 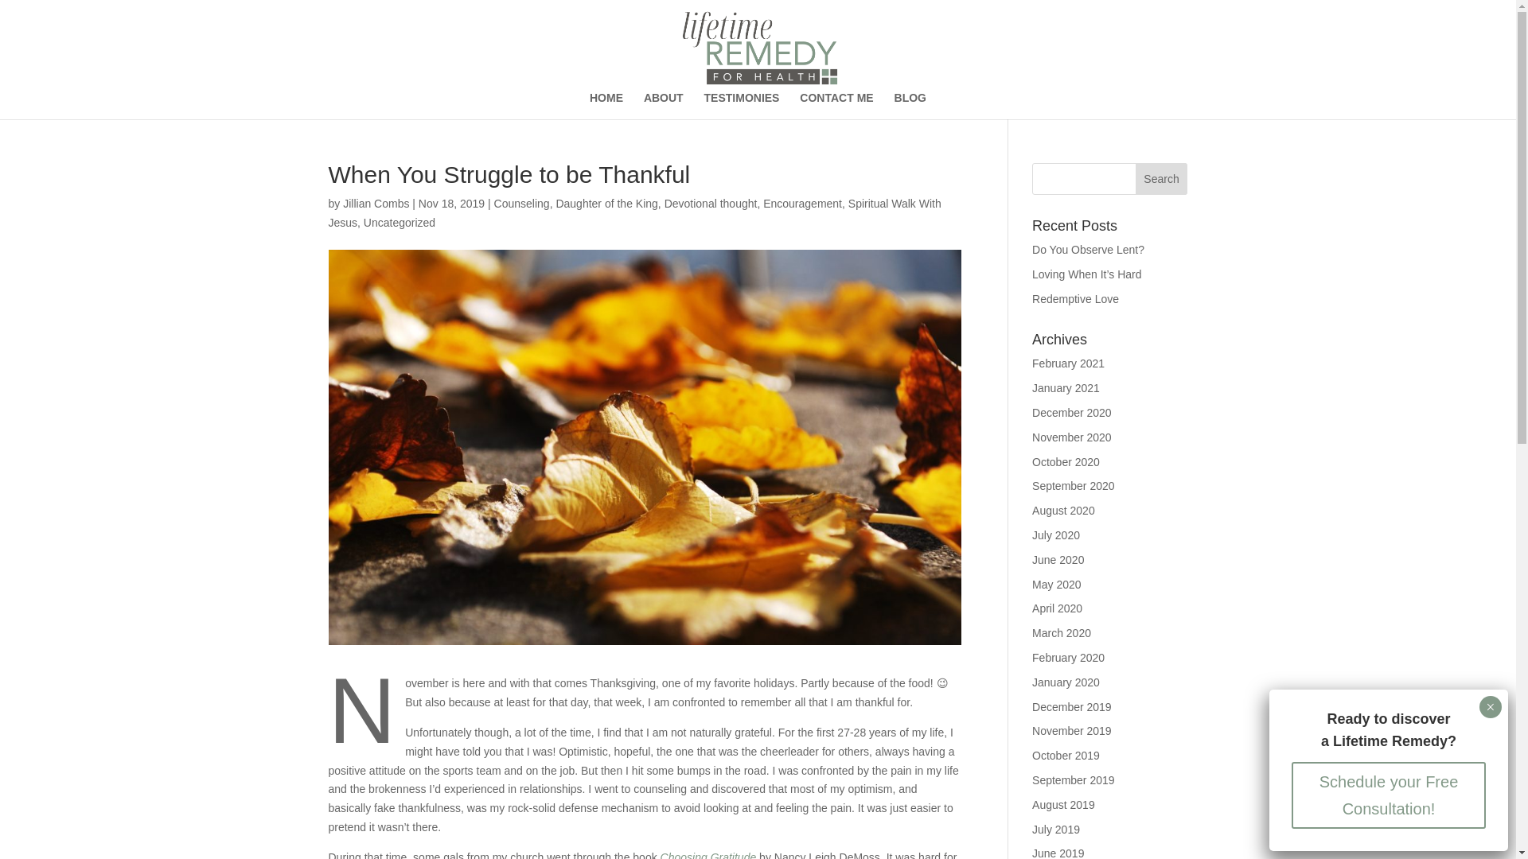 What do you see at coordinates (802, 204) in the screenshot?
I see `Encouragement` at bounding box center [802, 204].